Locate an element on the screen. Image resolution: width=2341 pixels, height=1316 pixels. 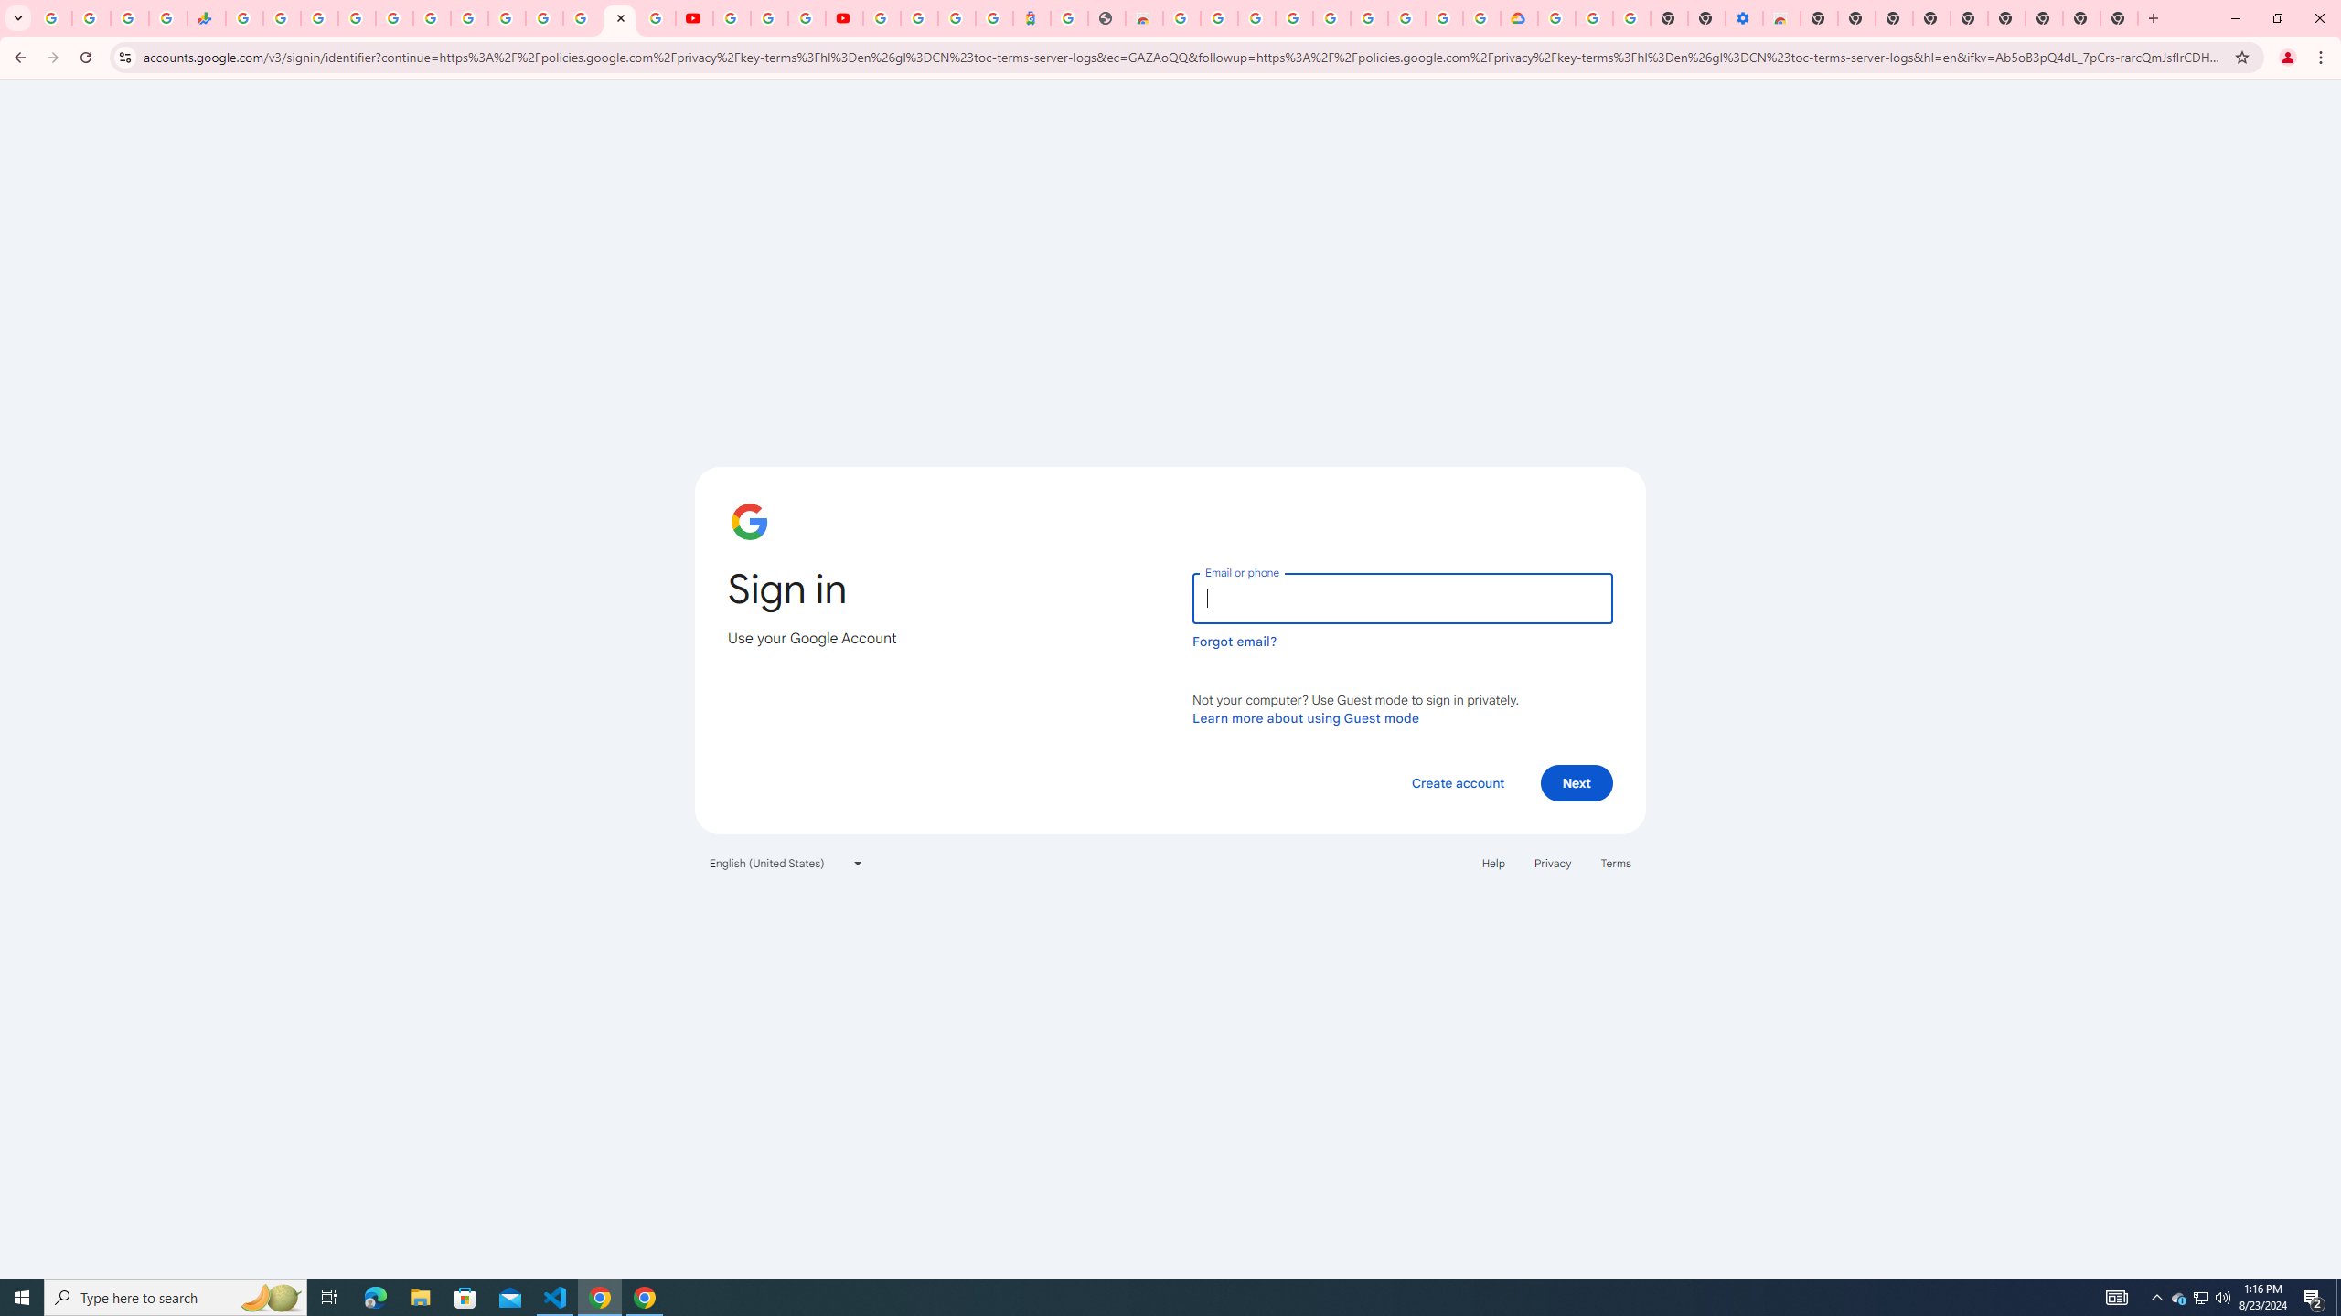
Ad Settings is located at coordinates (1293, 18).